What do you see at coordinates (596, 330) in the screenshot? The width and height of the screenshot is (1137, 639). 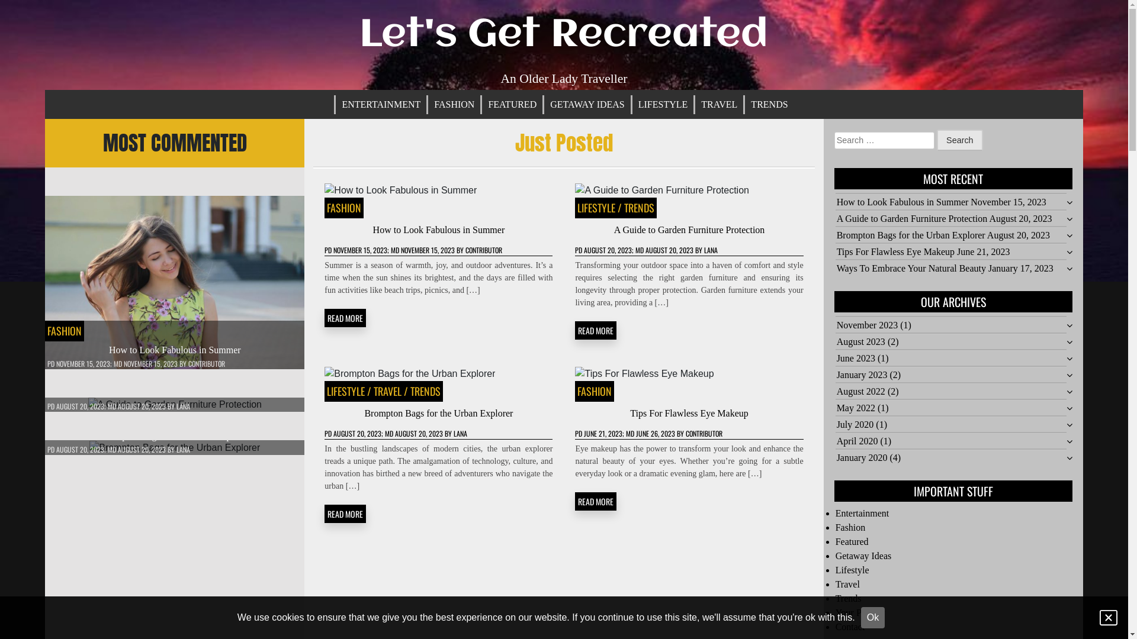 I see `READ MORE` at bounding box center [596, 330].